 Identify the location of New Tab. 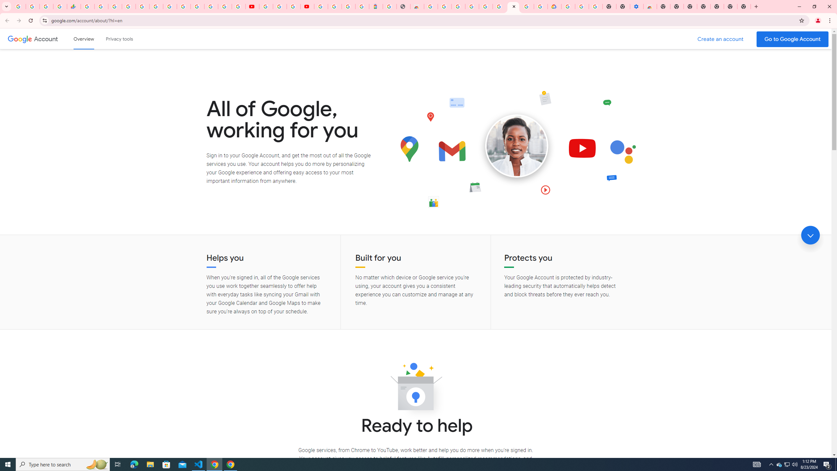
(663, 7).